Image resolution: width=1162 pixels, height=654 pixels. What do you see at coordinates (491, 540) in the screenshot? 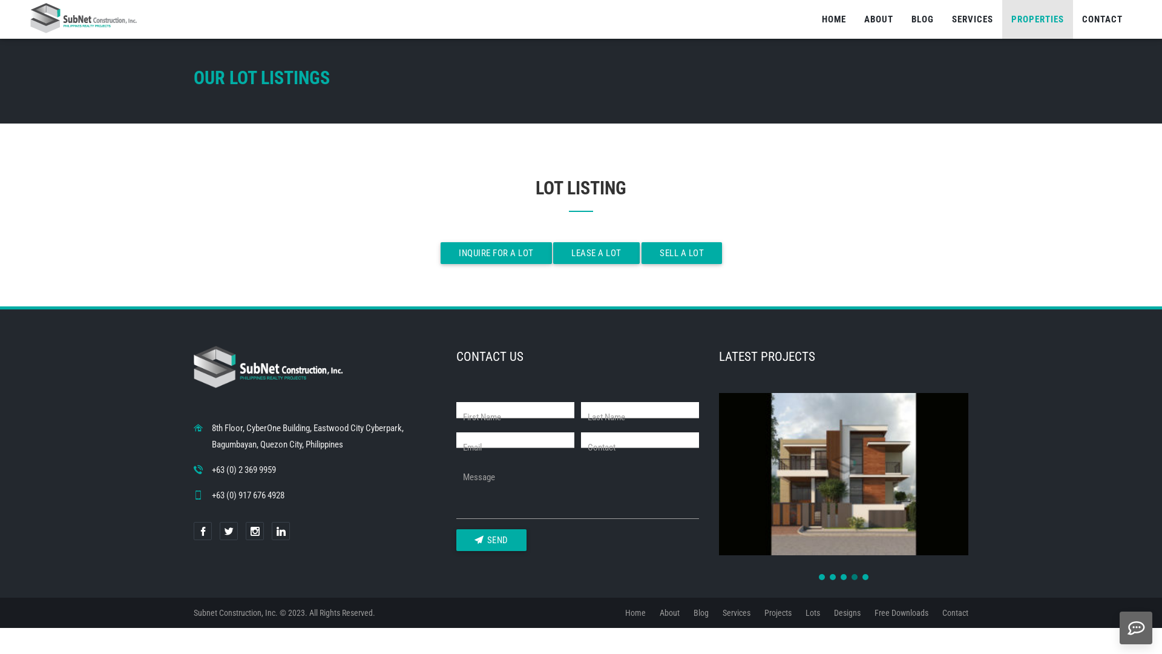
I see `SEND` at bounding box center [491, 540].